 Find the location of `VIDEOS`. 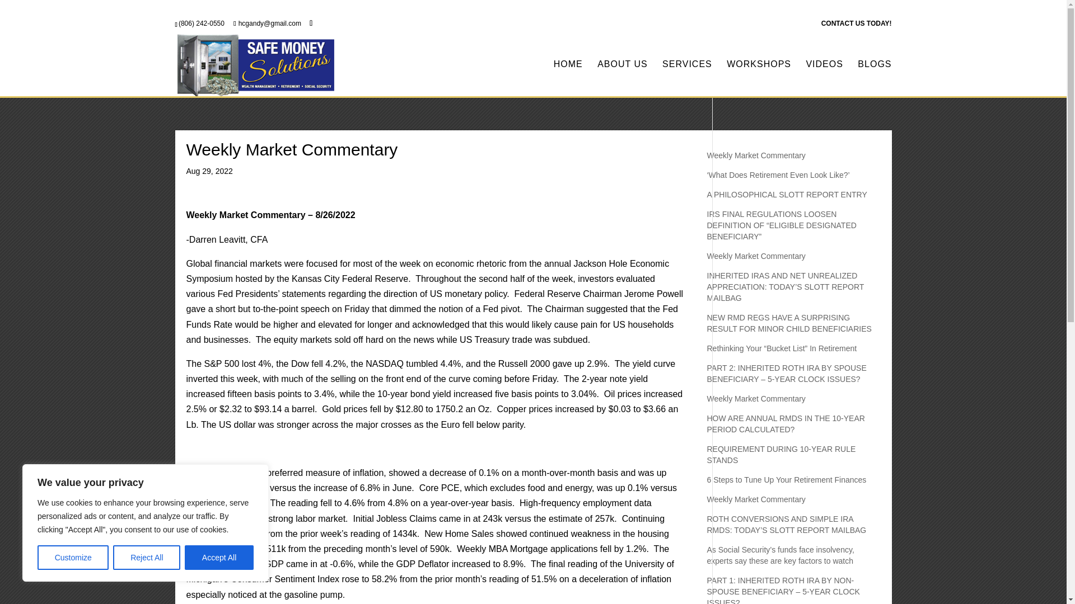

VIDEOS is located at coordinates (824, 78).